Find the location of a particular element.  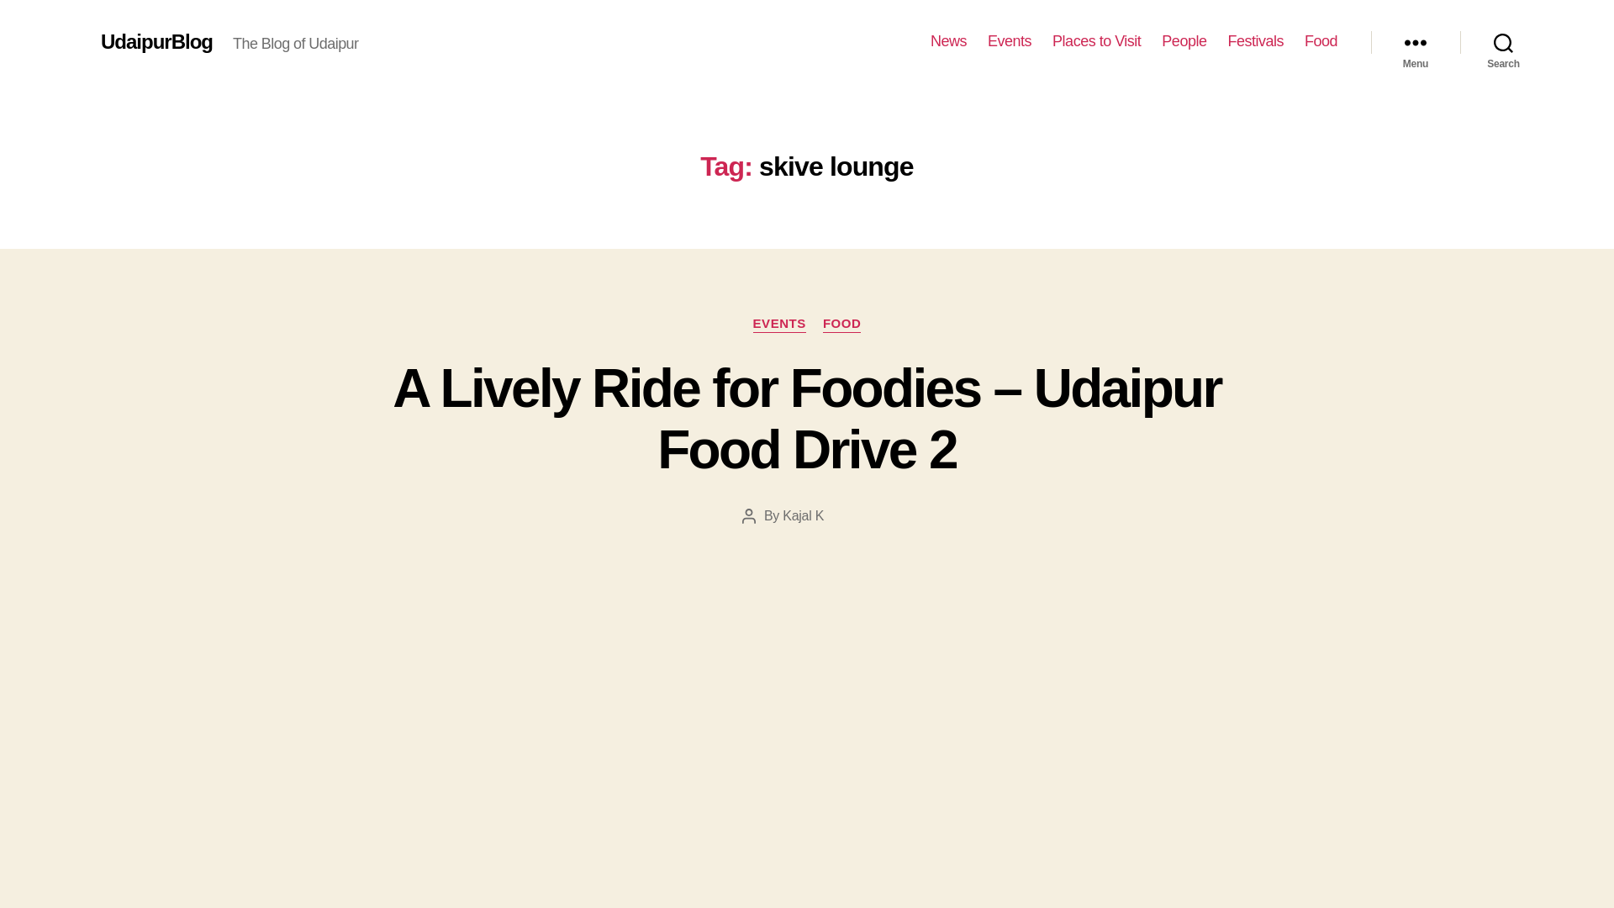

Search is located at coordinates (1503, 42).